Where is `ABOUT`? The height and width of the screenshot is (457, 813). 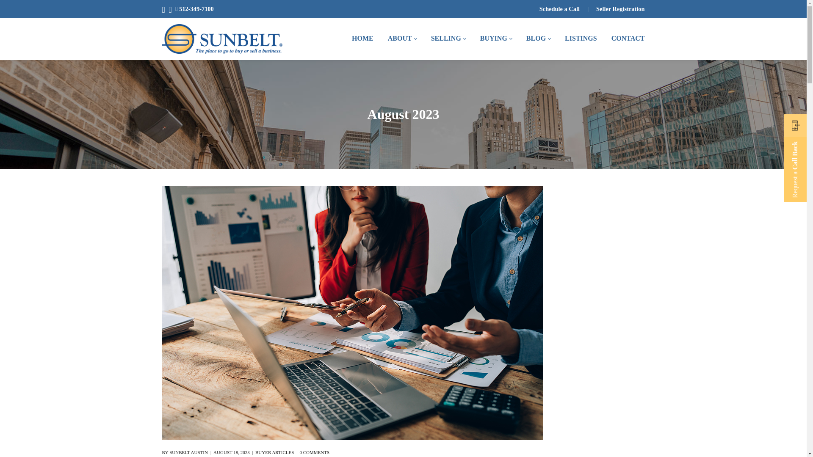
ABOUT is located at coordinates (402, 39).